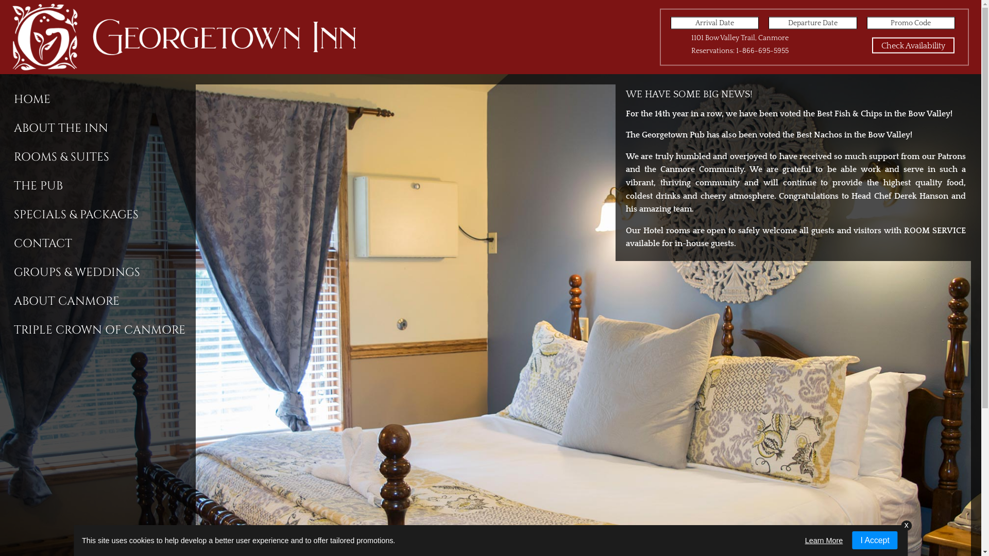 The image size is (989, 556). What do you see at coordinates (913, 45) in the screenshot?
I see `Check Availability` at bounding box center [913, 45].